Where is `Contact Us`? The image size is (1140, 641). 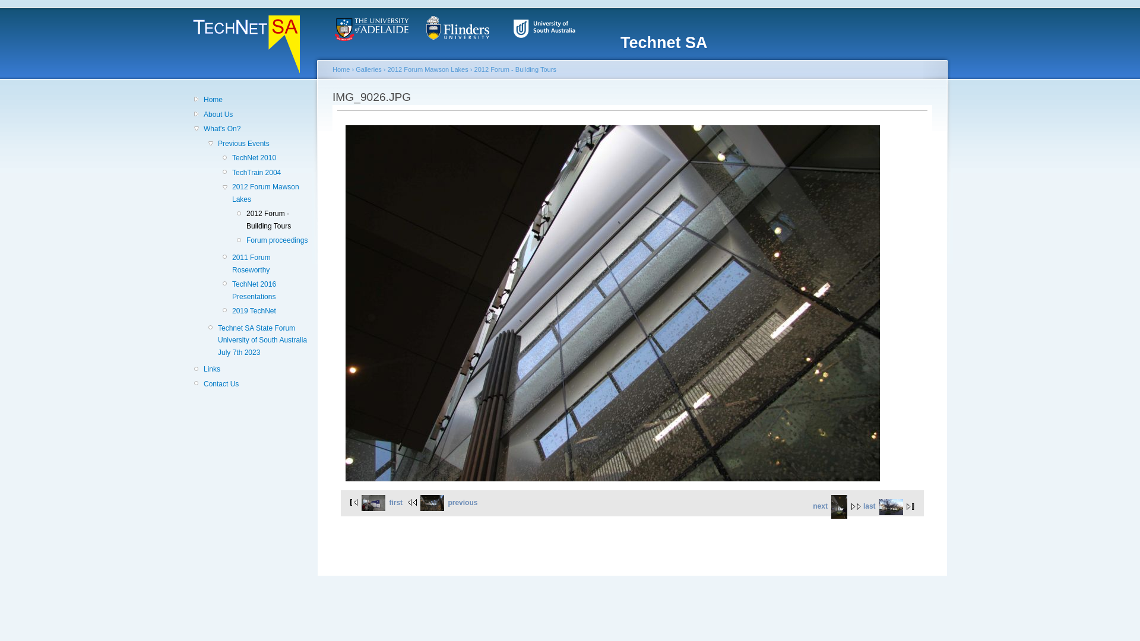 Contact Us is located at coordinates (256, 384).